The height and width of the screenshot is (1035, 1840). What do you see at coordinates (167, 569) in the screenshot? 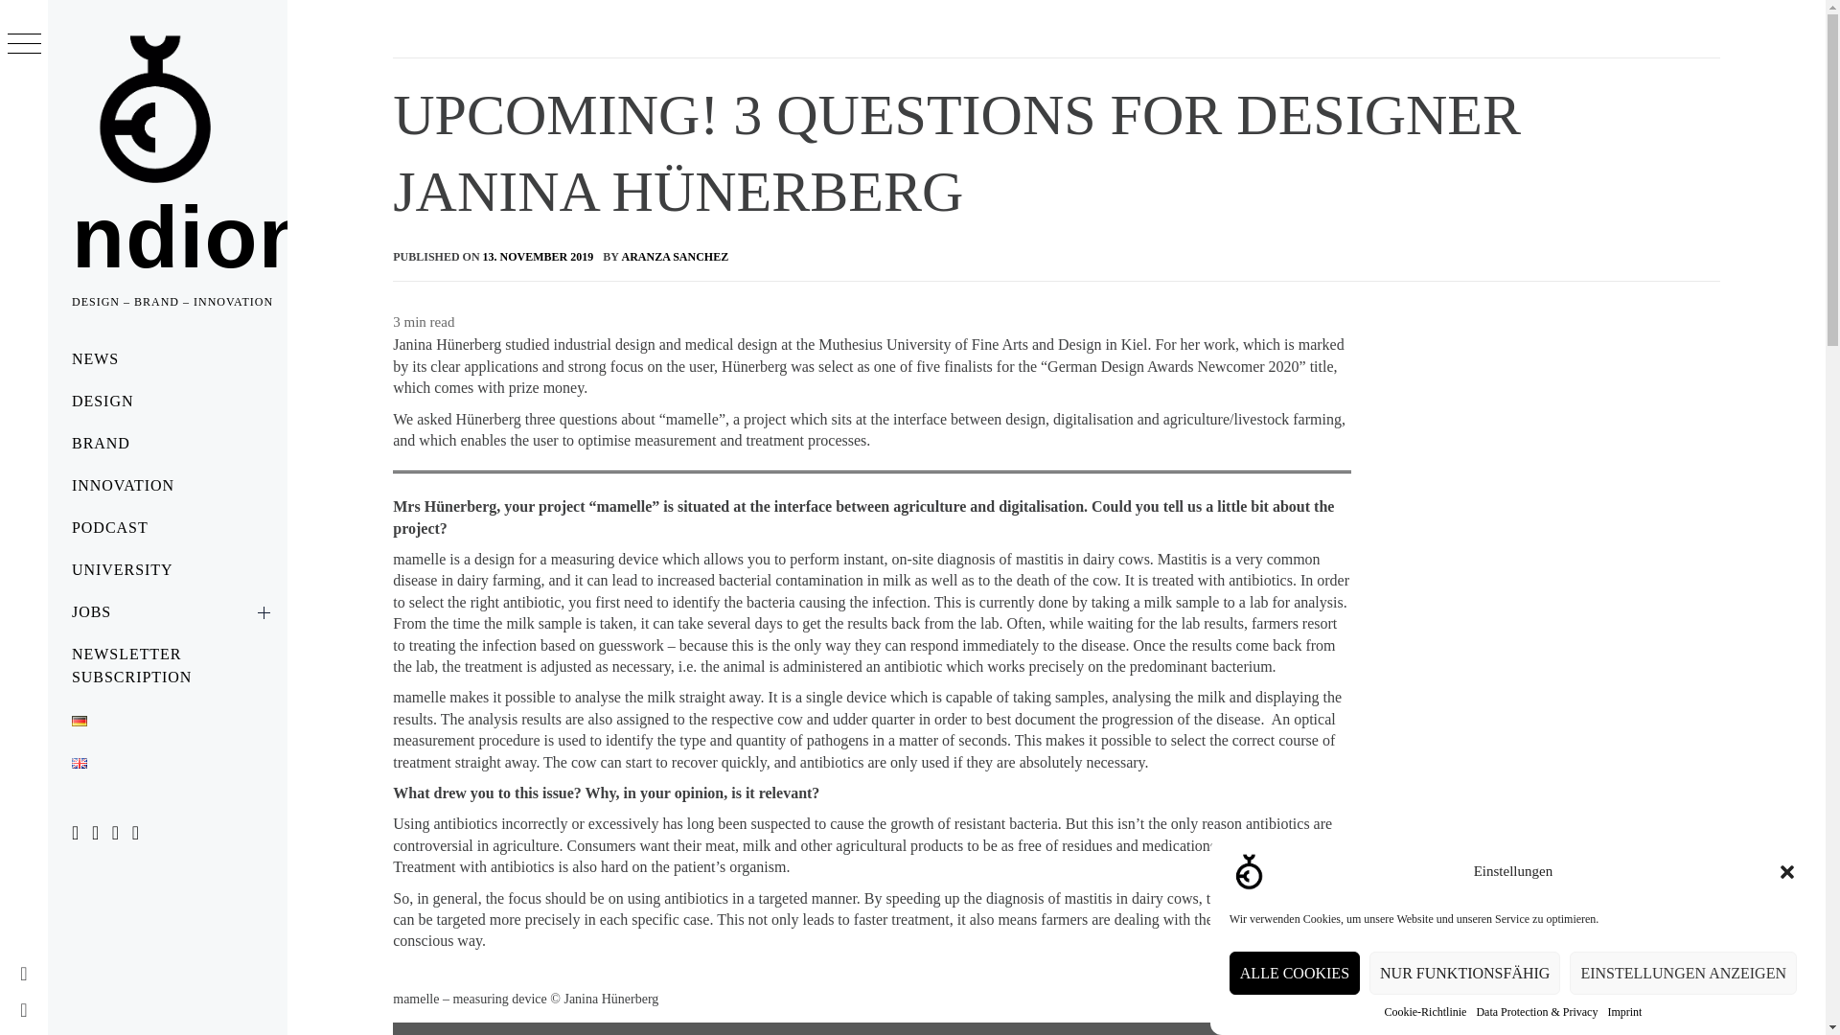
I see `UNIVERSITY` at bounding box center [167, 569].